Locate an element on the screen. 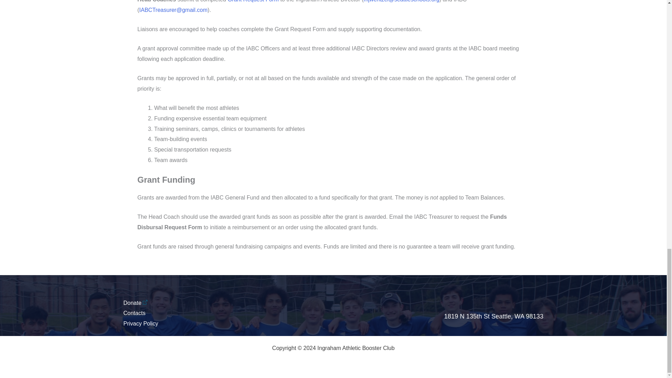 This screenshot has height=378, width=672. Donate is located at coordinates (135, 303).